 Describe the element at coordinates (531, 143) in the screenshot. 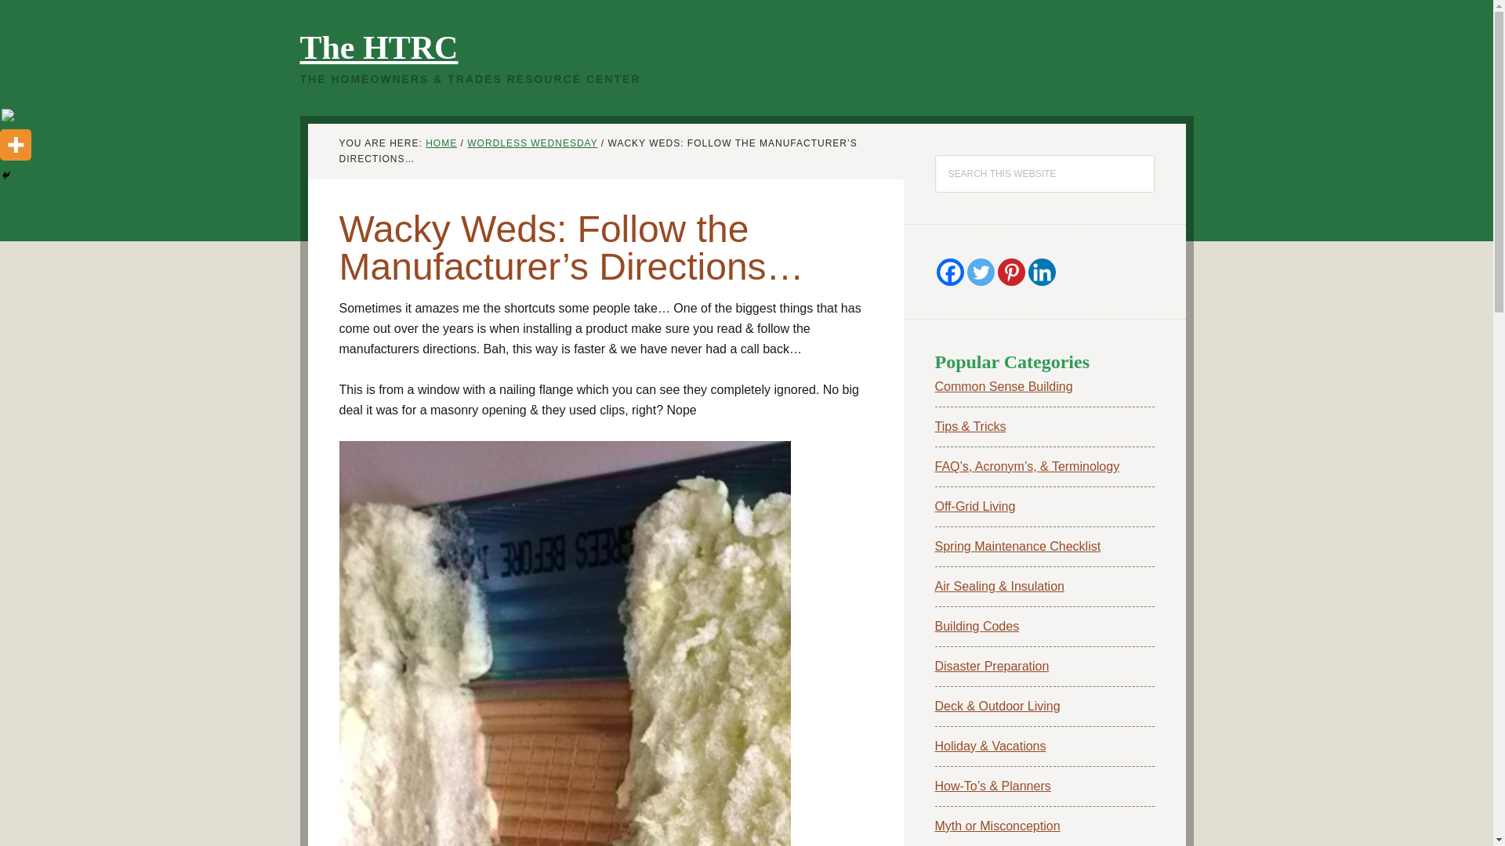

I see `WORDLESS WEDNESDAY` at that location.